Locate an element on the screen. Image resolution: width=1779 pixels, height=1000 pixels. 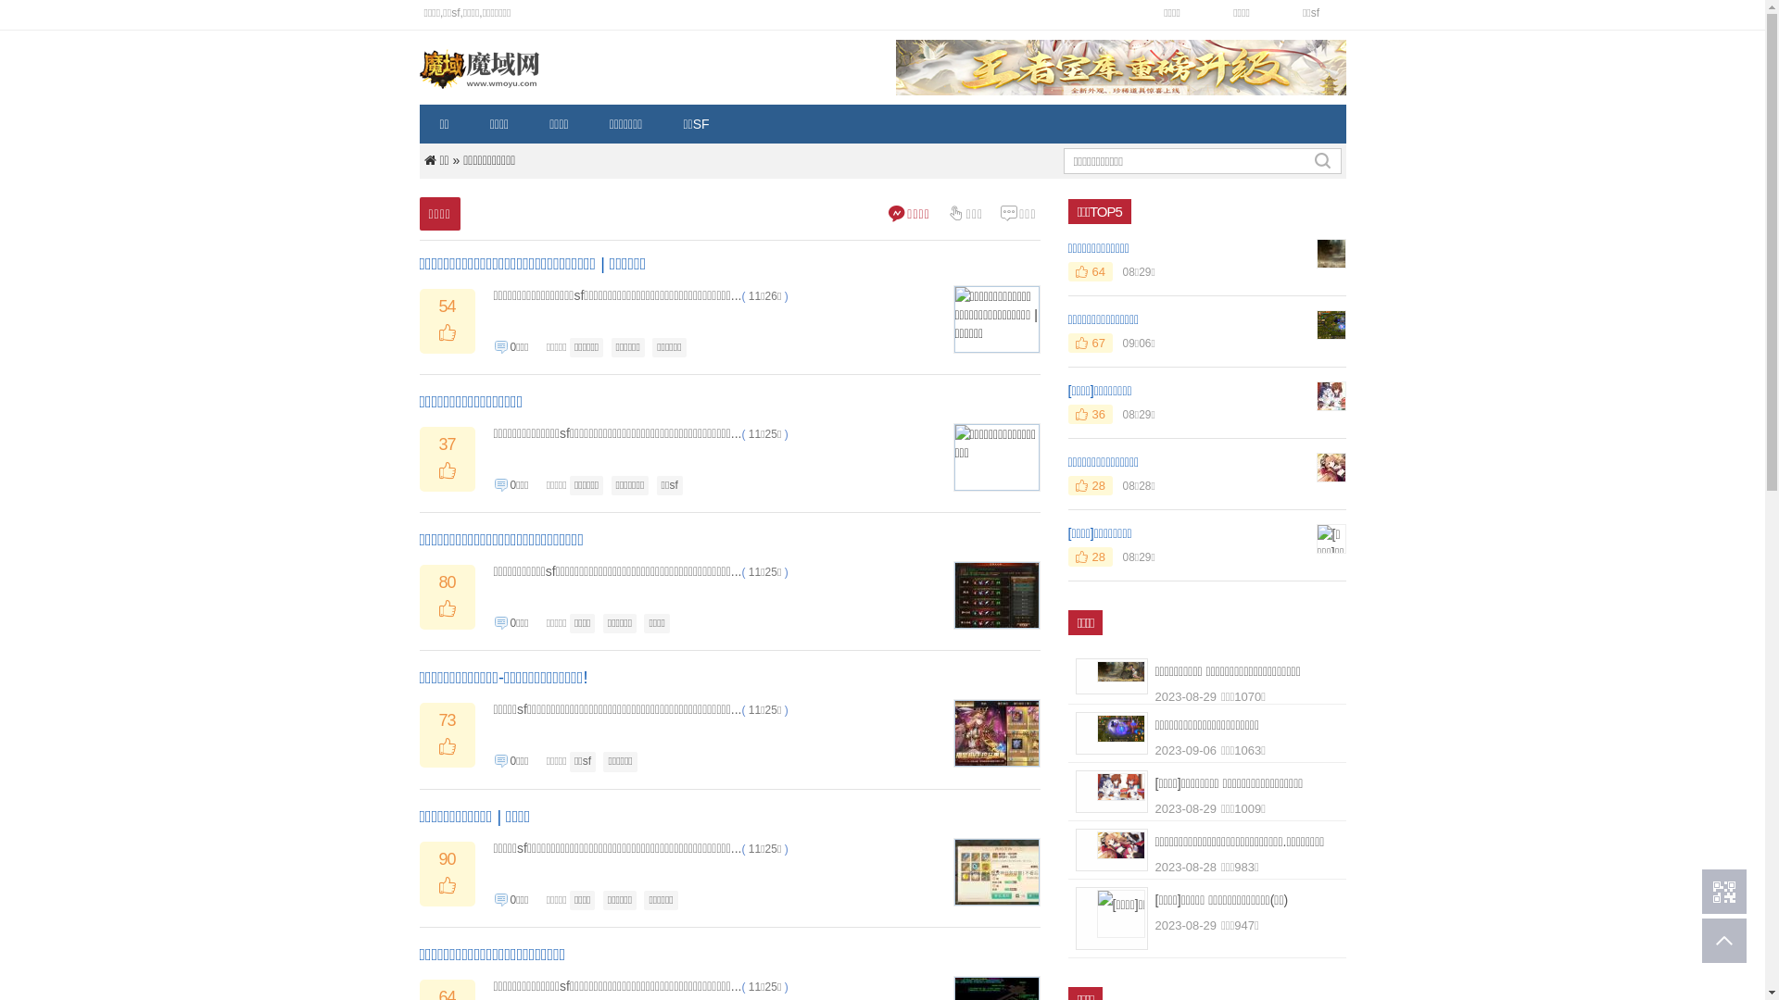
90 is located at coordinates (447, 872).